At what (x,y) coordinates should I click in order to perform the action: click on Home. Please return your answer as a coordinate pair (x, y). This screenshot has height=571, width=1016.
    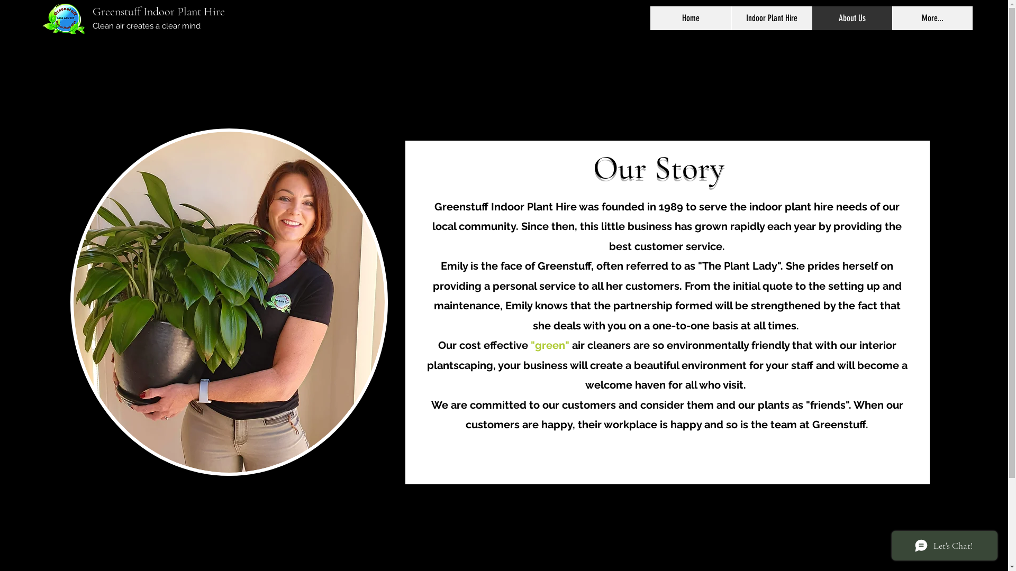
    Looking at the image, I should click on (691, 18).